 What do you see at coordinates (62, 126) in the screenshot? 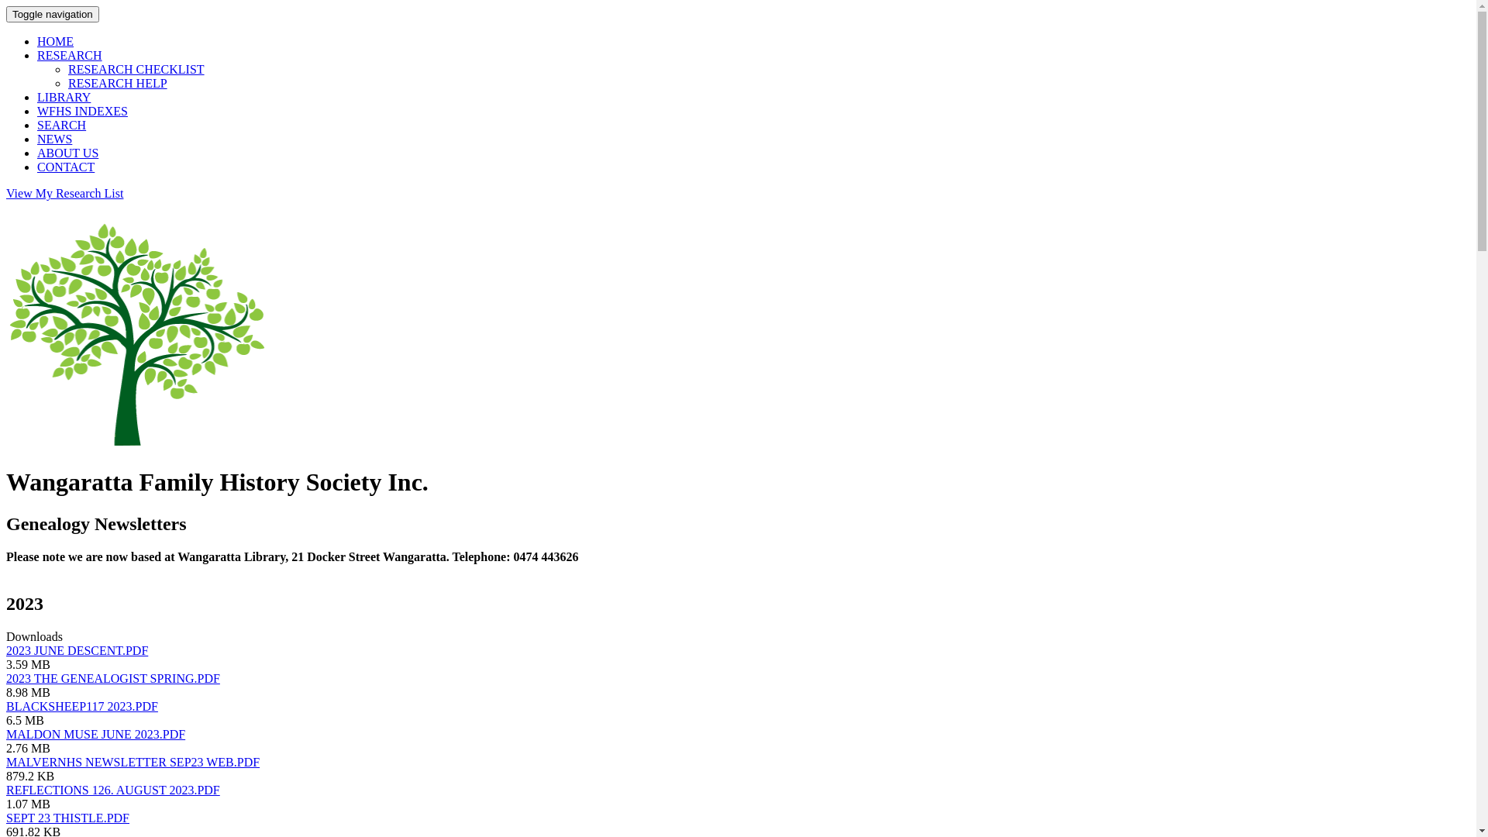
I see `SEARCH` at bounding box center [62, 126].